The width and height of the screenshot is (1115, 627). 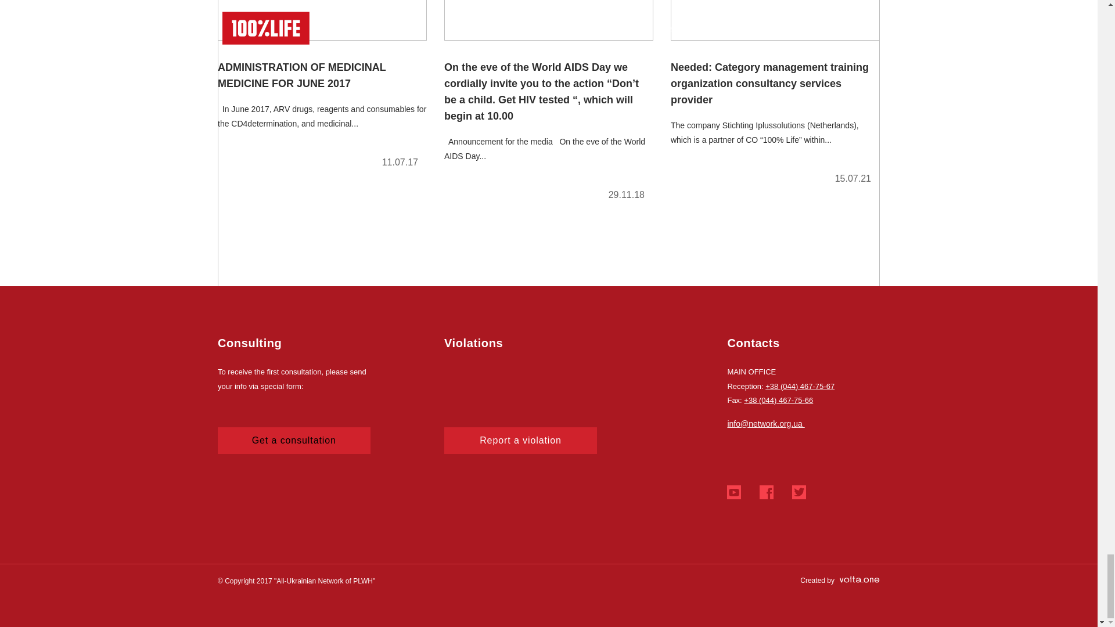 What do you see at coordinates (322, 89) in the screenshot?
I see `ADMINISTRATION OF MEDICINAL MEDICINE FOR JUNE 2017` at bounding box center [322, 89].